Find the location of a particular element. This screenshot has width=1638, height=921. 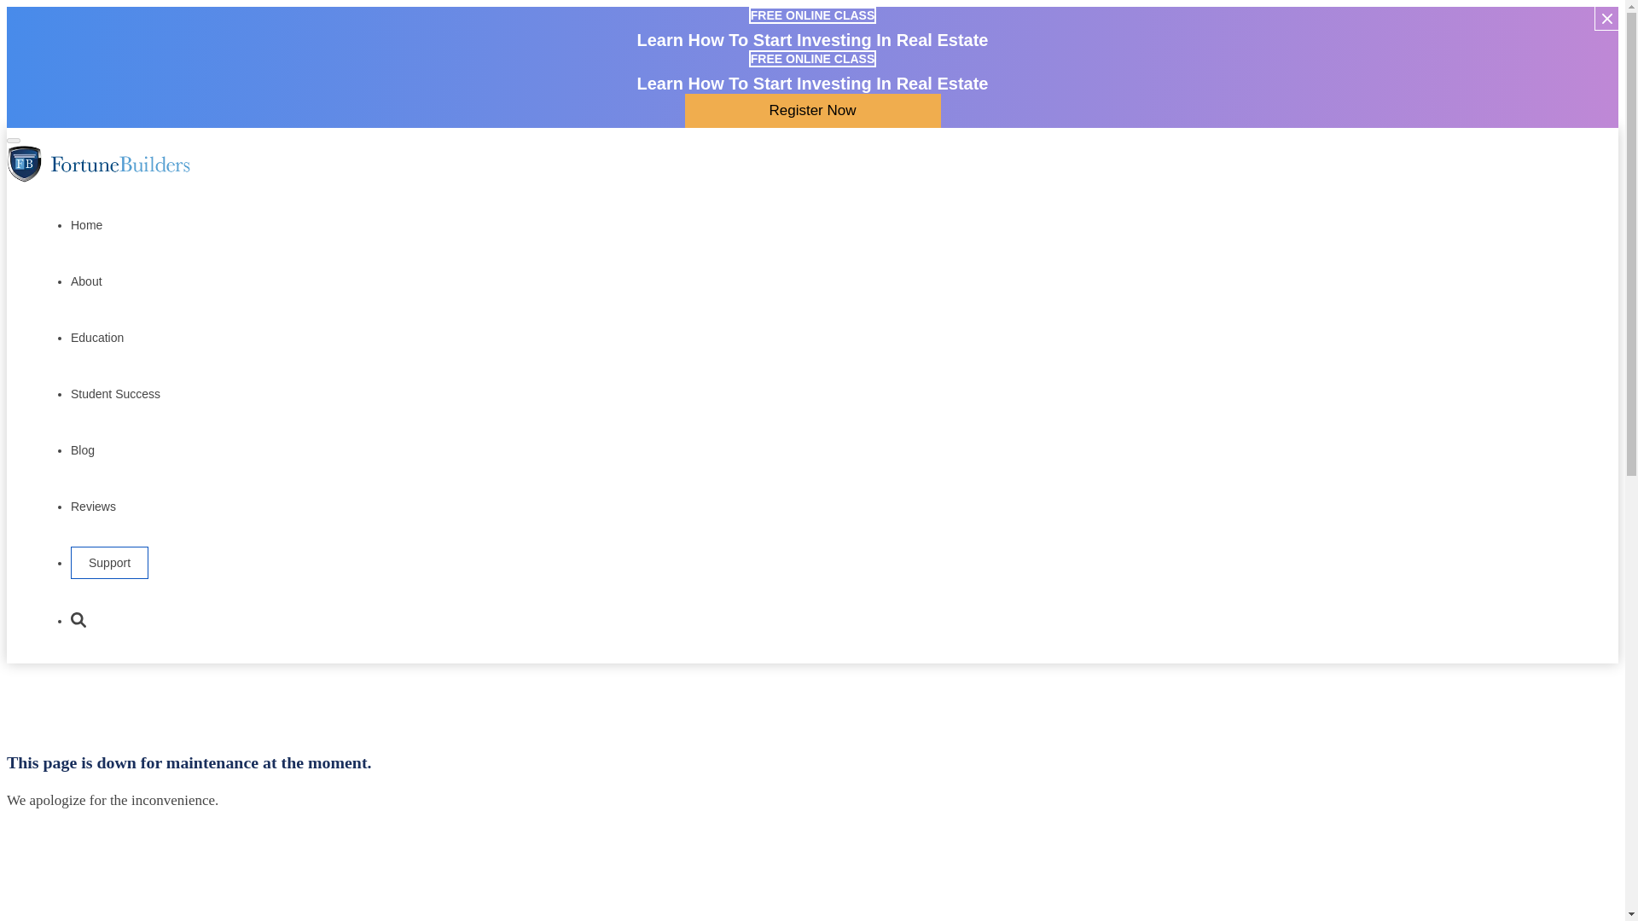

FREE ONLINE CLASS is located at coordinates (812, 58).